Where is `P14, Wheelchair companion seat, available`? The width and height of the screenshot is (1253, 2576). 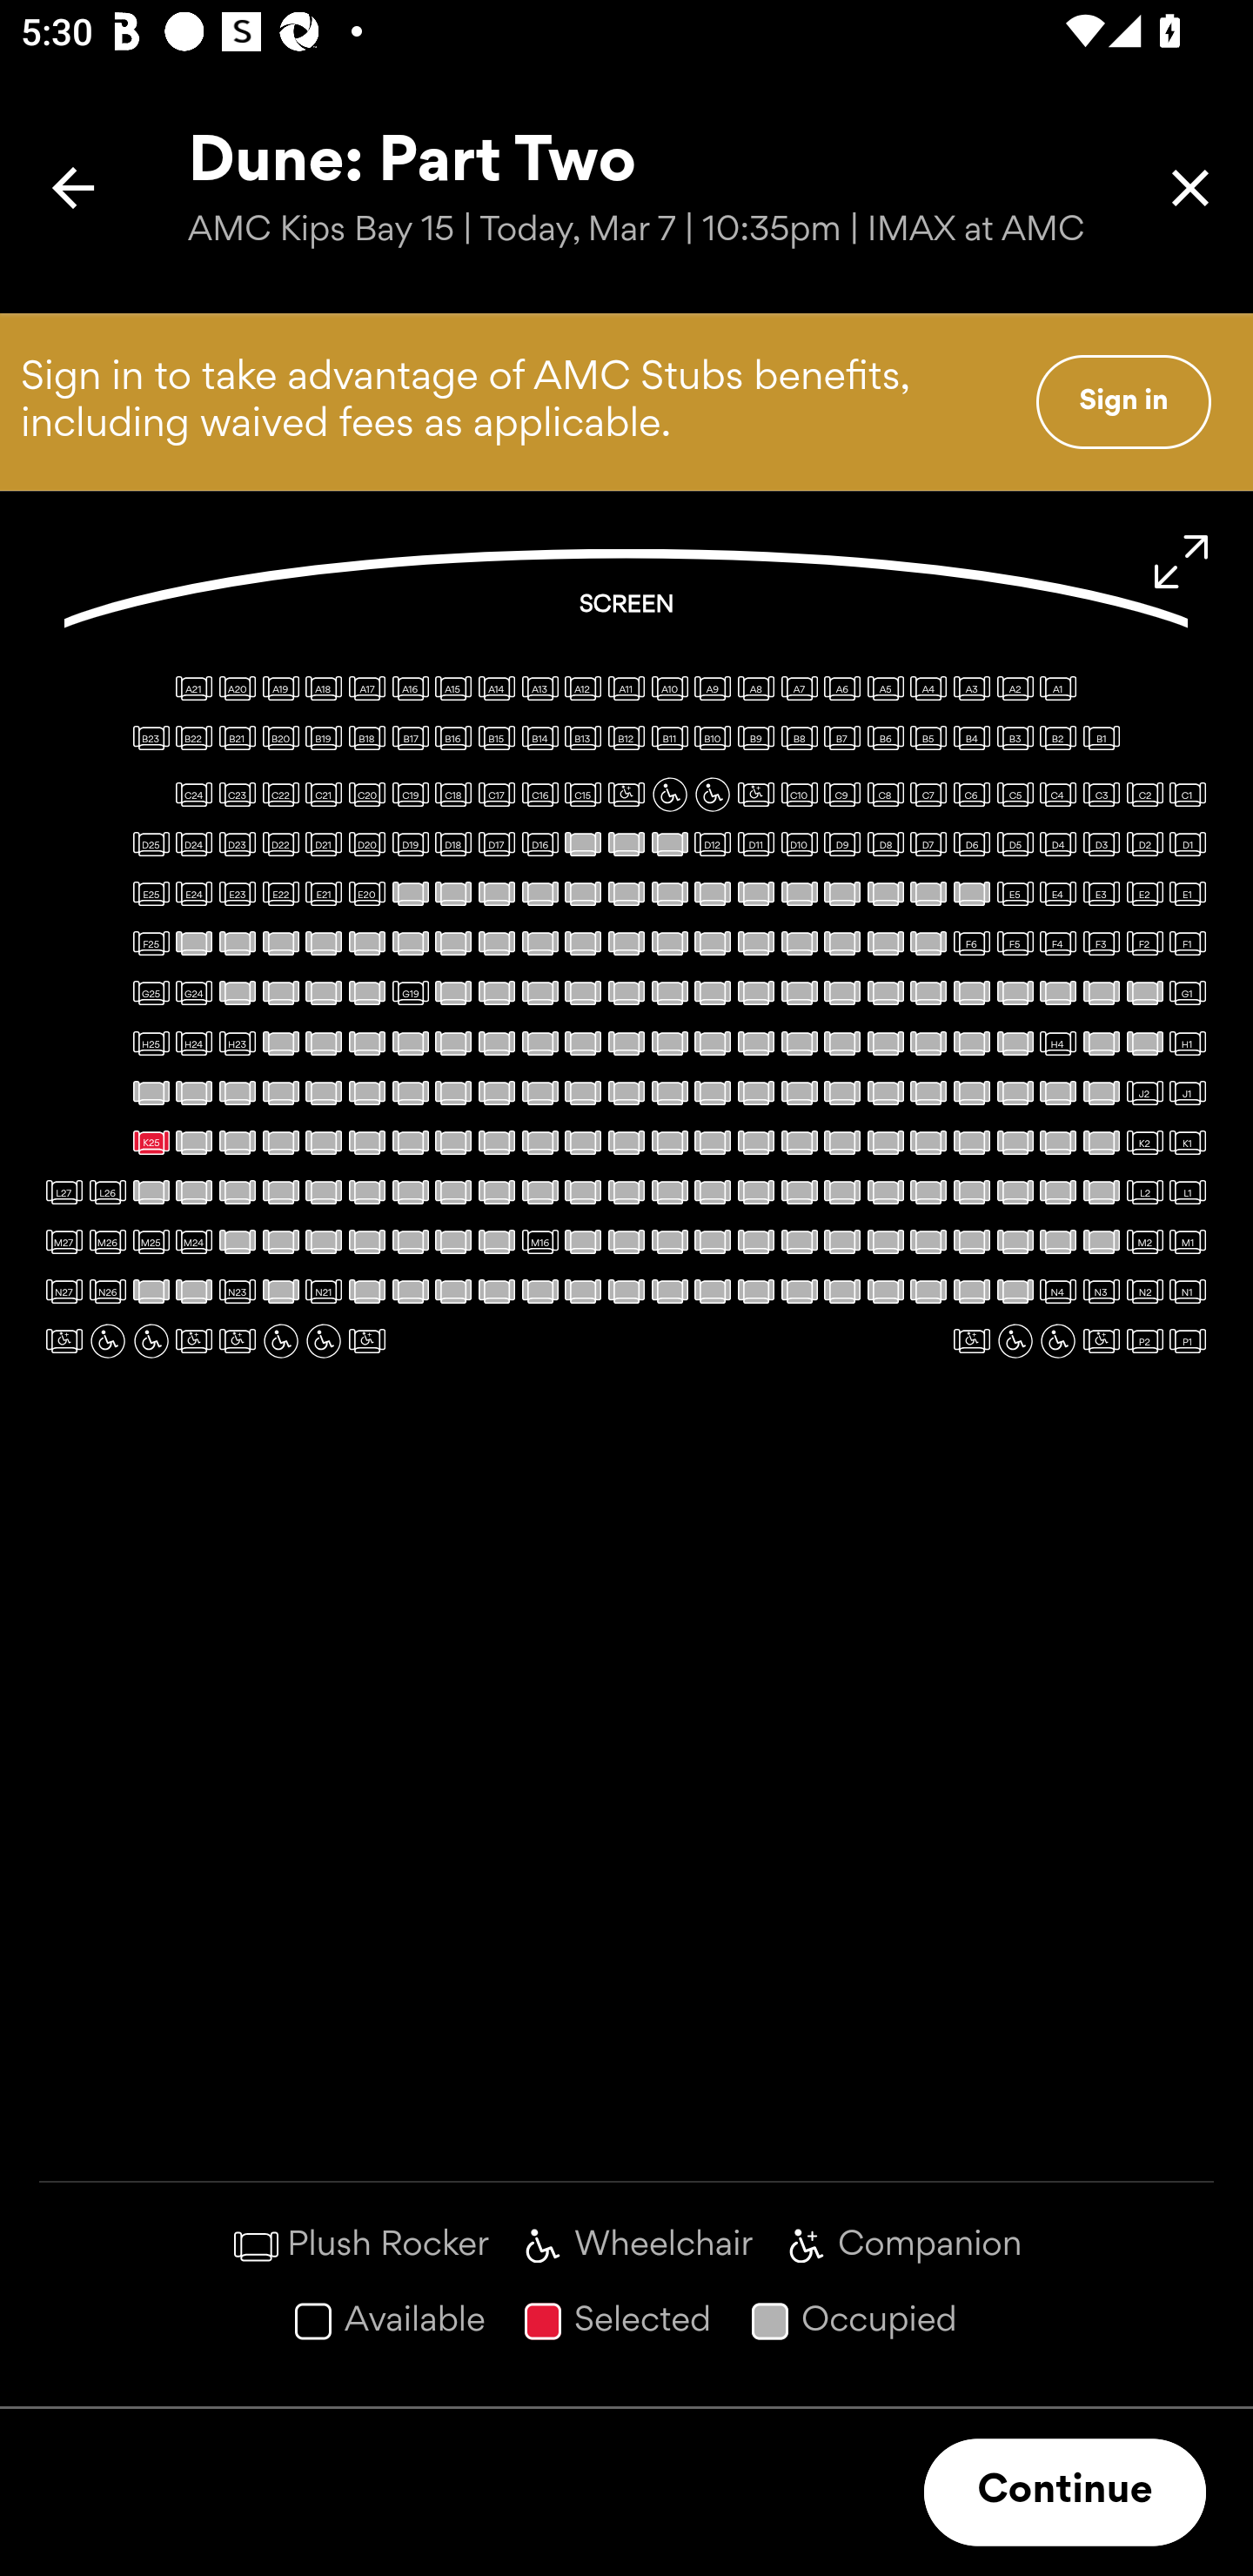 P14, Wheelchair companion seat, available is located at coordinates (64, 1340).